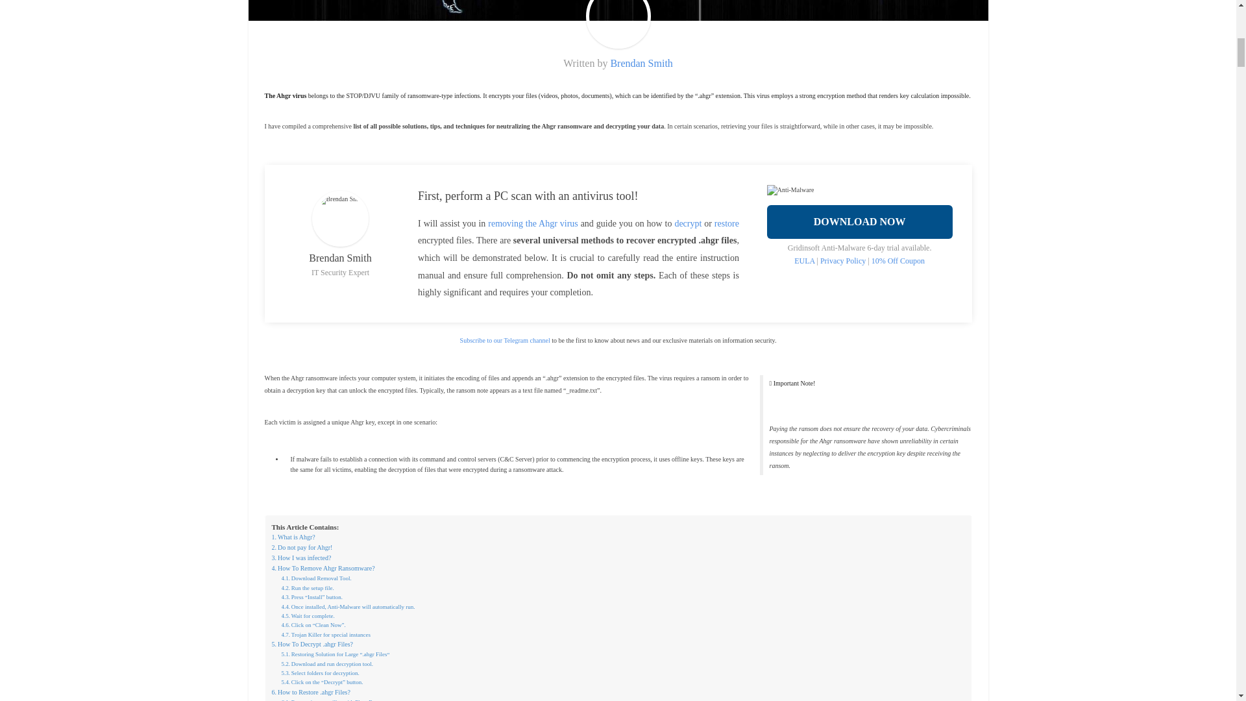 The image size is (1246, 701). Describe the element at coordinates (302, 548) in the screenshot. I see `Do not pay for Ahgr!` at that location.